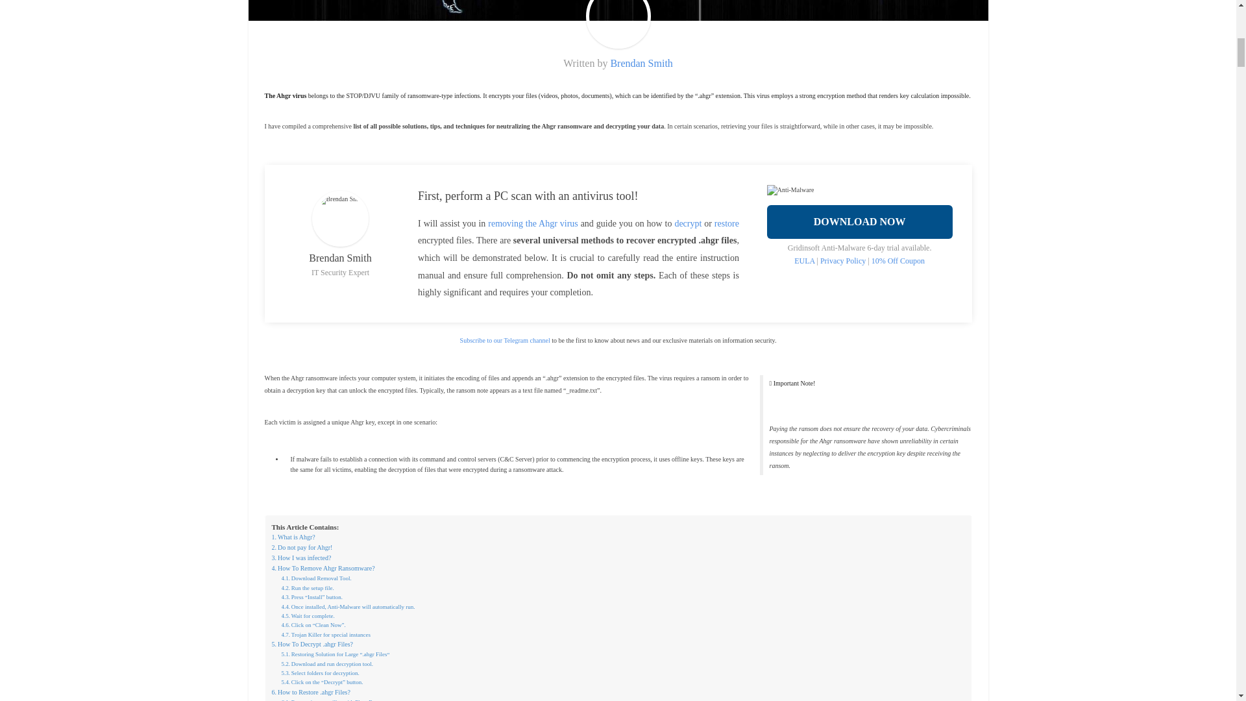 The image size is (1246, 701). Describe the element at coordinates (302, 548) in the screenshot. I see `Do not pay for Ahgr!` at that location.